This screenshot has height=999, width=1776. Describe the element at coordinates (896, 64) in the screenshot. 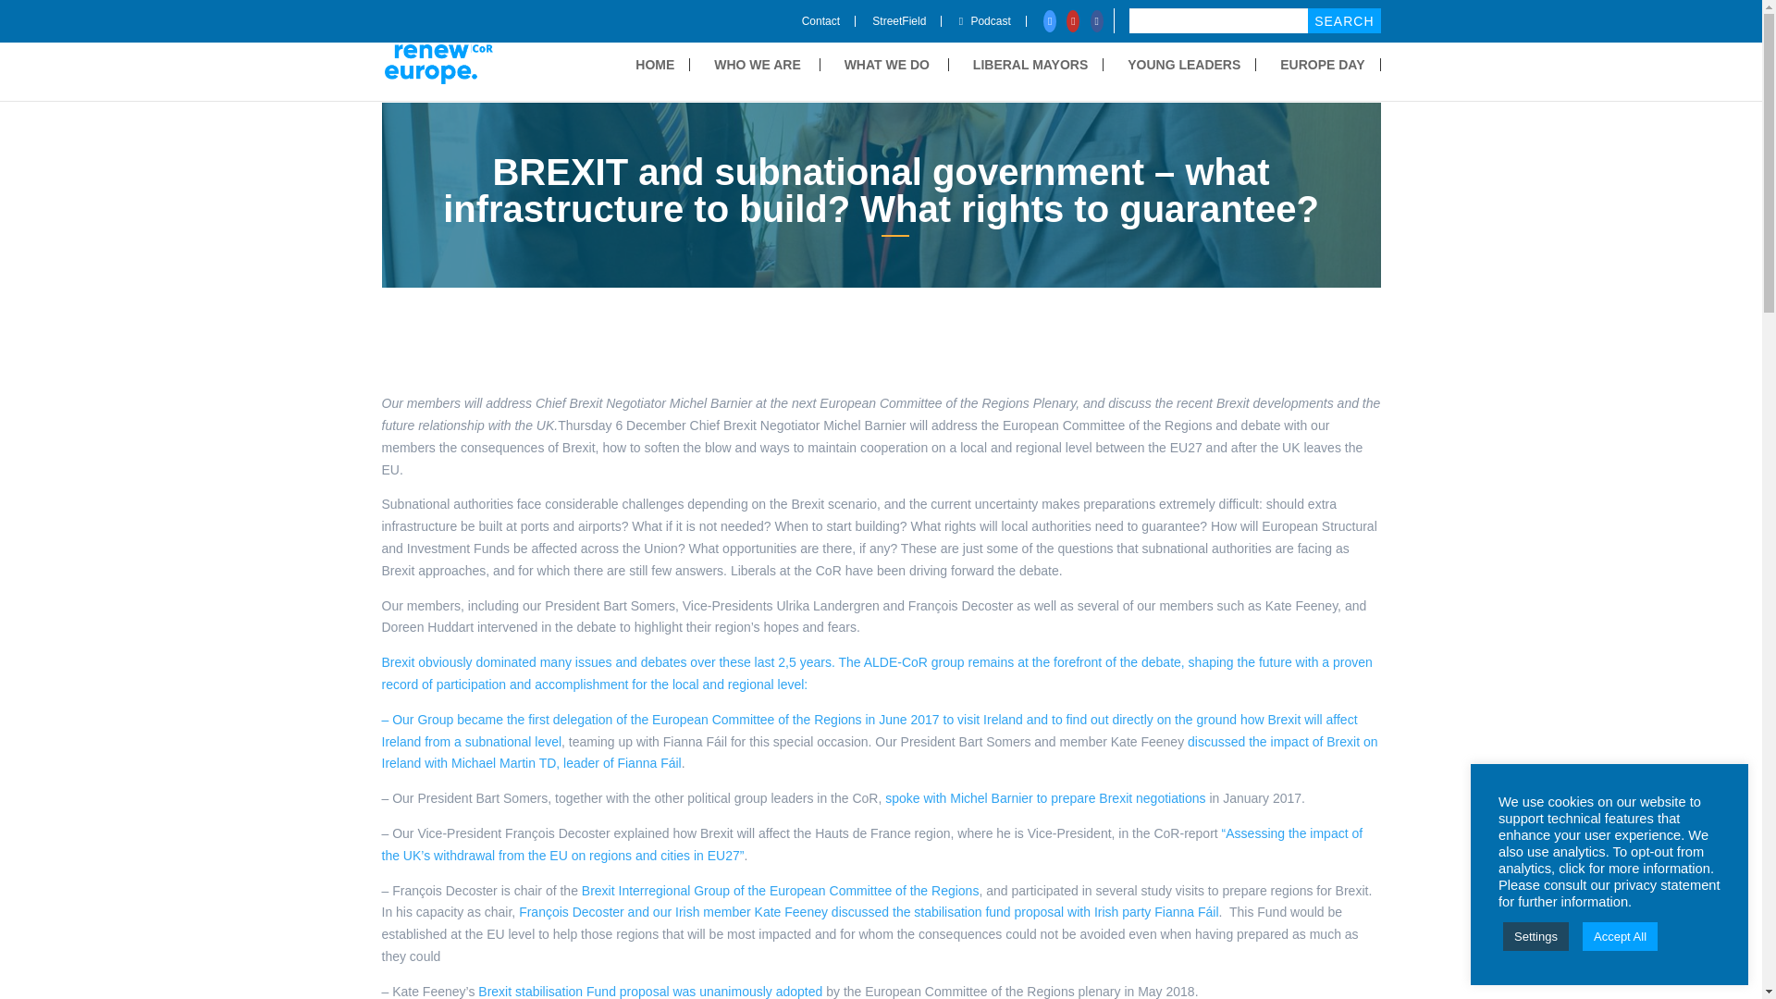

I see `WHAT WE DO` at that location.